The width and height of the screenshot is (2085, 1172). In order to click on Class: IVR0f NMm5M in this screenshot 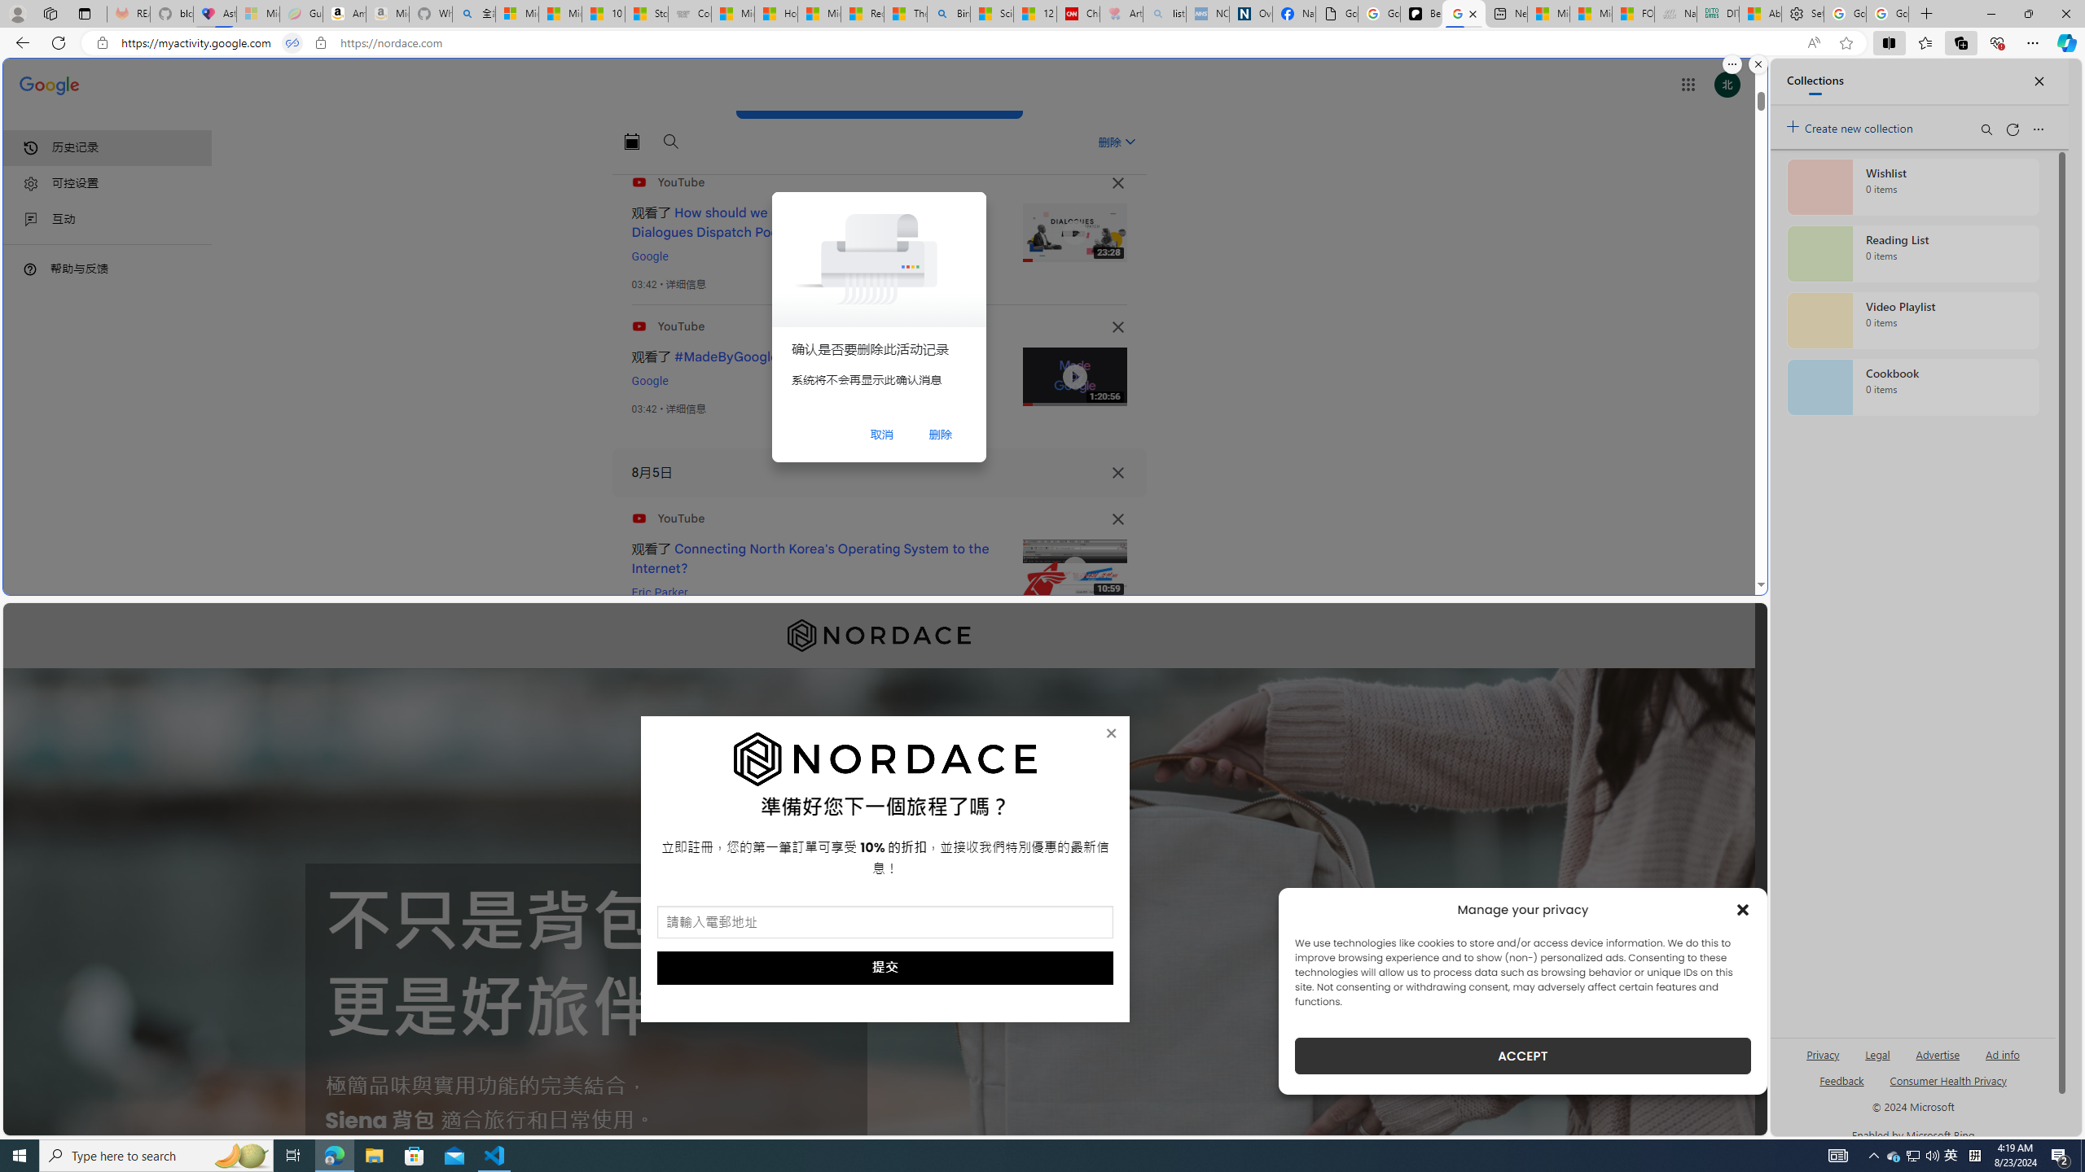, I will do `click(1074, 569)`.